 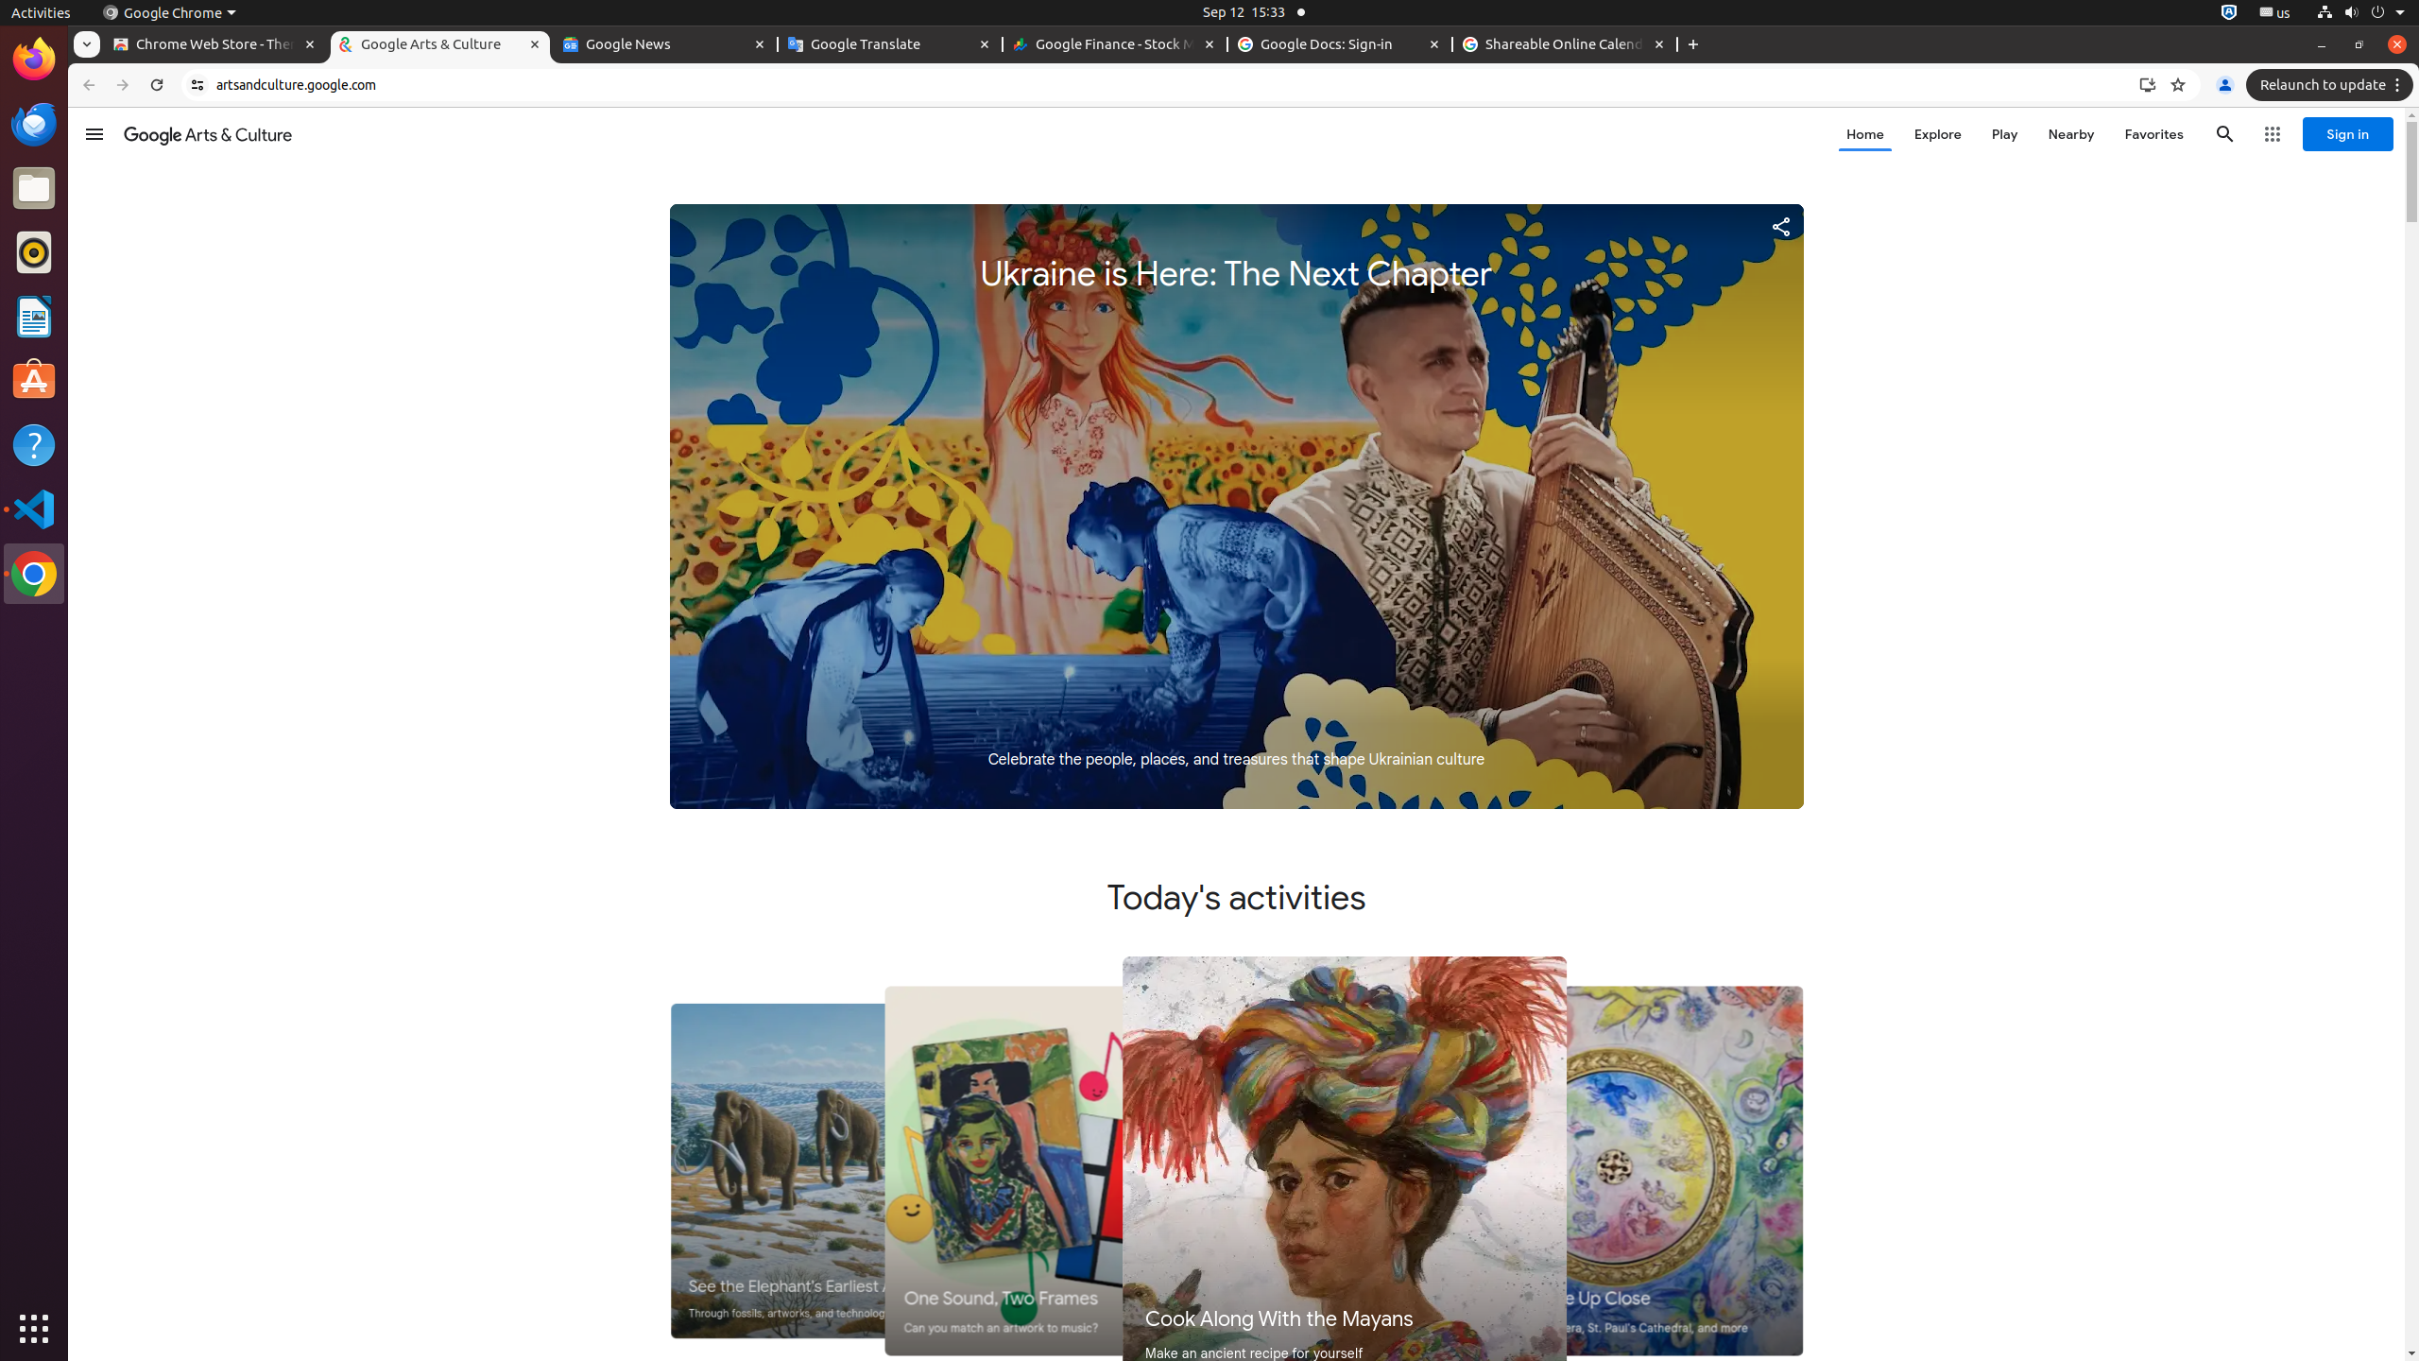 What do you see at coordinates (1344, 1170) in the screenshot?
I see `Cook Along With the Mayans Make an ancient recipe for yourself` at bounding box center [1344, 1170].